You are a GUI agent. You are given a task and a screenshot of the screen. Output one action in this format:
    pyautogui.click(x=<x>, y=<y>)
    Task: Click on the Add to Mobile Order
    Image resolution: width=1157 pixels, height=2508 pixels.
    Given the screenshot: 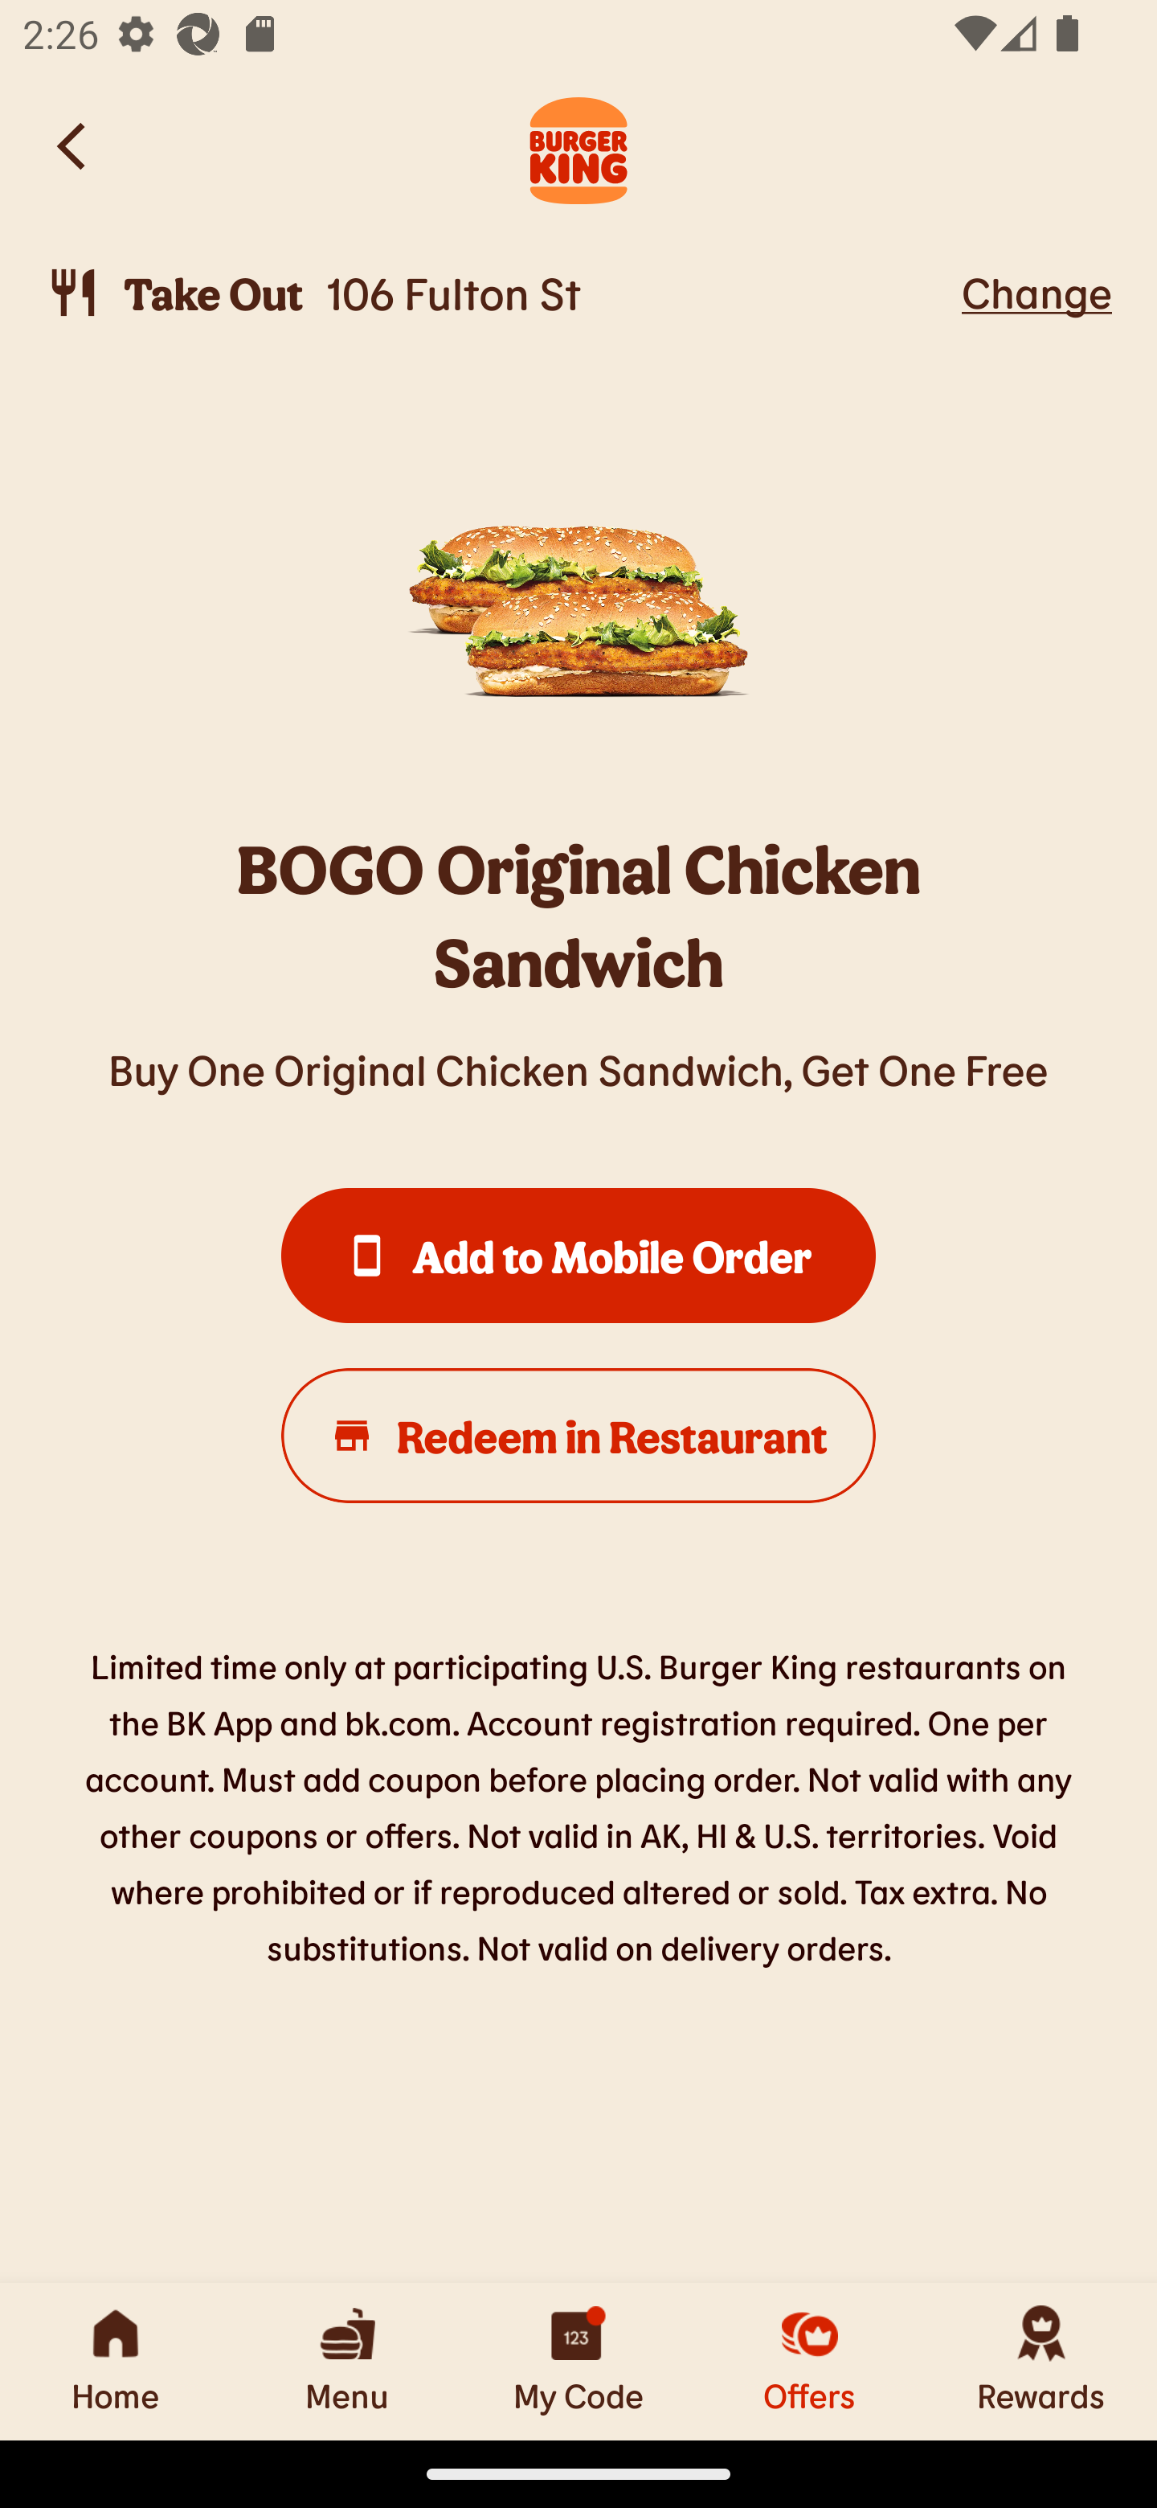 What is the action you would take?
    pyautogui.click(x=578, y=1256)
    